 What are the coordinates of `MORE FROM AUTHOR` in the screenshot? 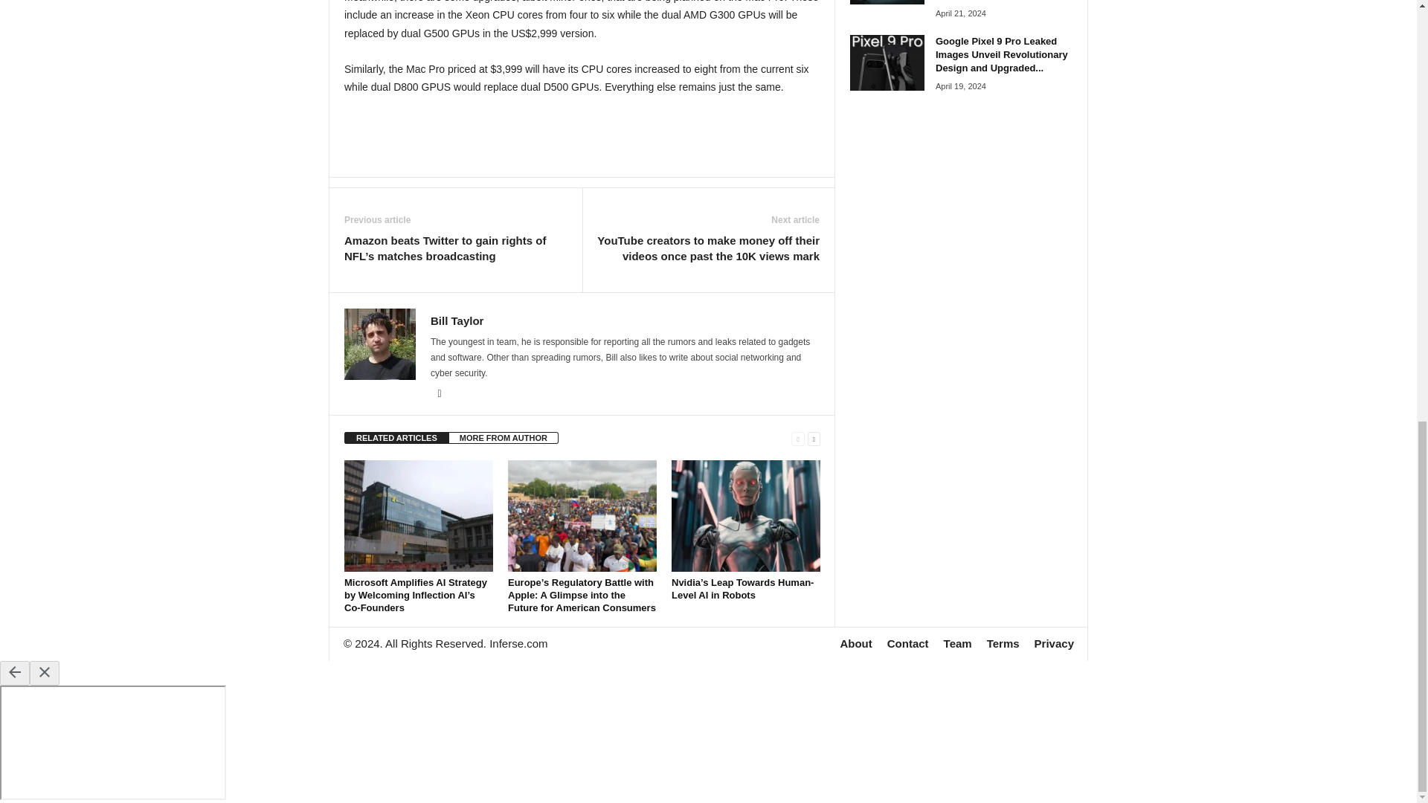 It's located at (504, 438).